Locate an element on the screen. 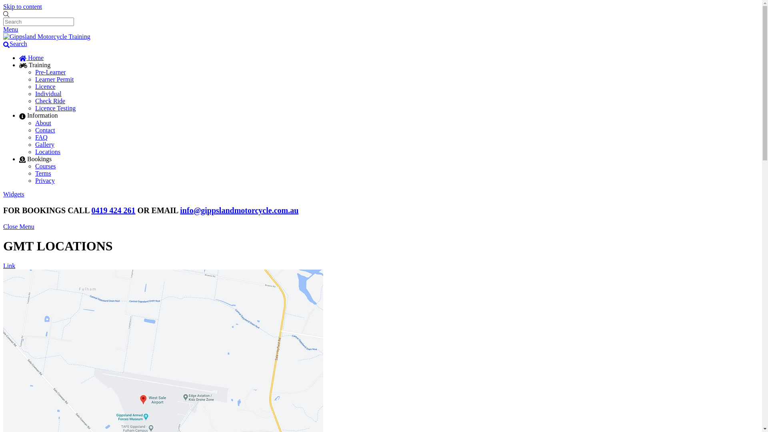 This screenshot has height=432, width=768. GMT-Logo is located at coordinates (47, 37).